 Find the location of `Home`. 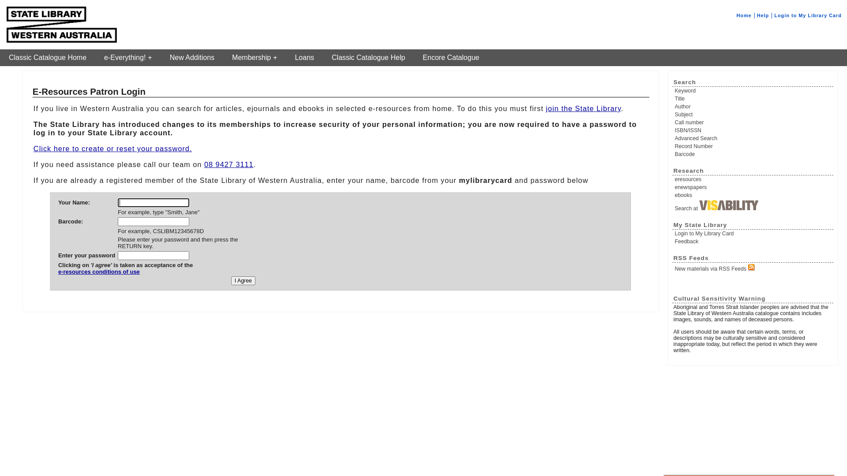

Home is located at coordinates (744, 15).